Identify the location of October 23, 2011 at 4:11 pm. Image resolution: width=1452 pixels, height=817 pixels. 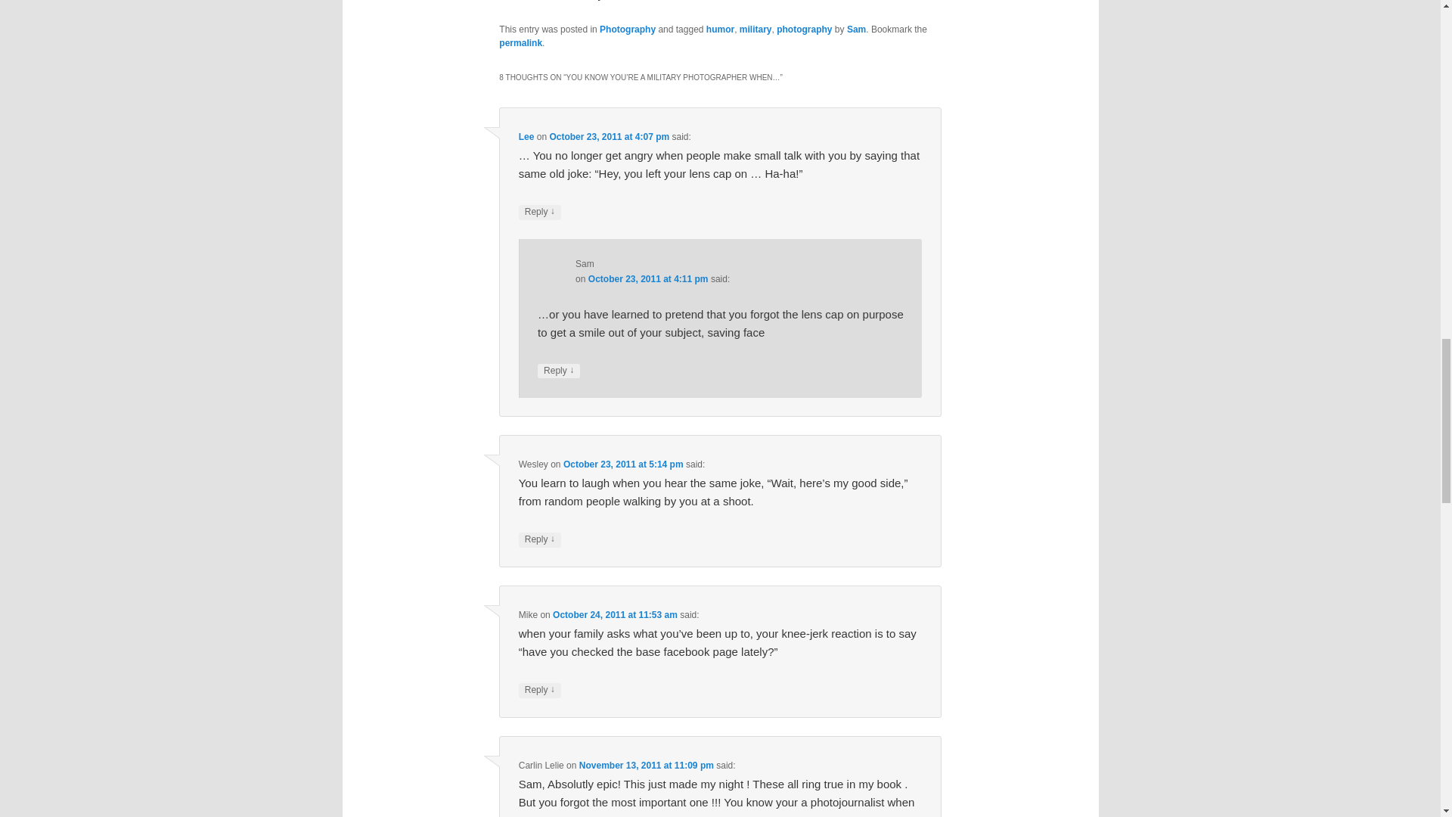
(647, 278).